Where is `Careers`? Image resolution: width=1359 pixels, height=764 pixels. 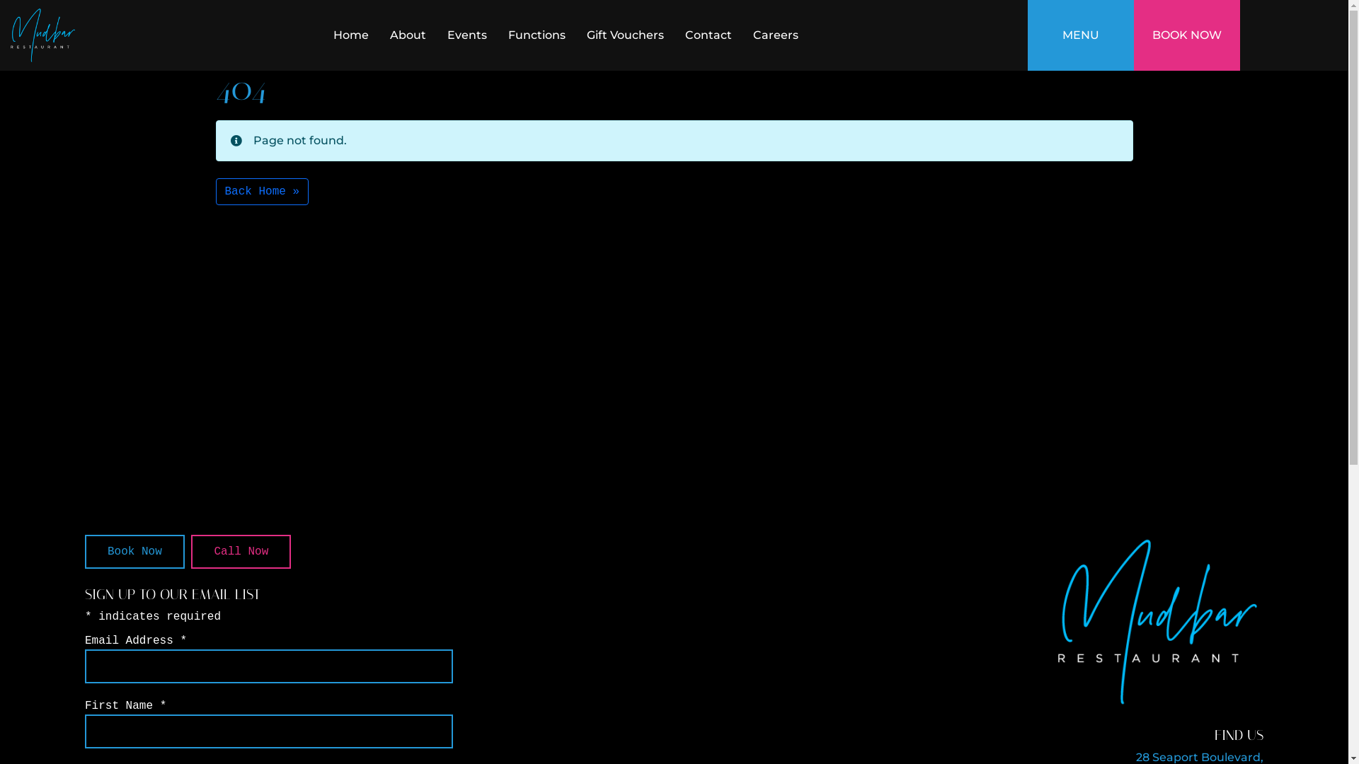
Careers is located at coordinates (776, 35).